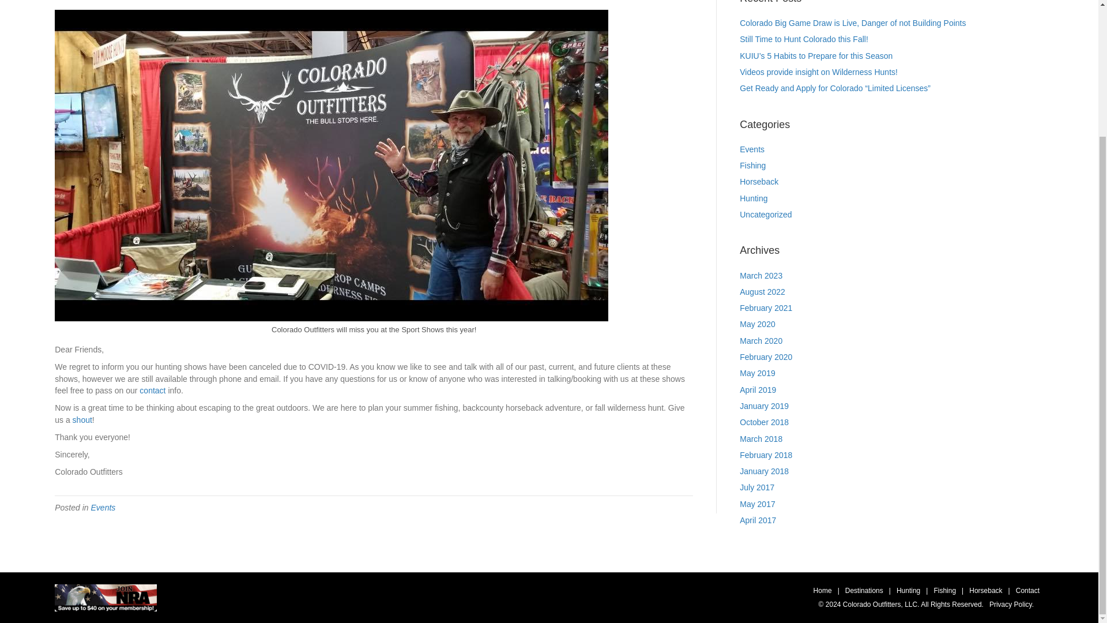 The image size is (1107, 623). Describe the element at coordinates (985, 591) in the screenshot. I see `Horseback` at that location.